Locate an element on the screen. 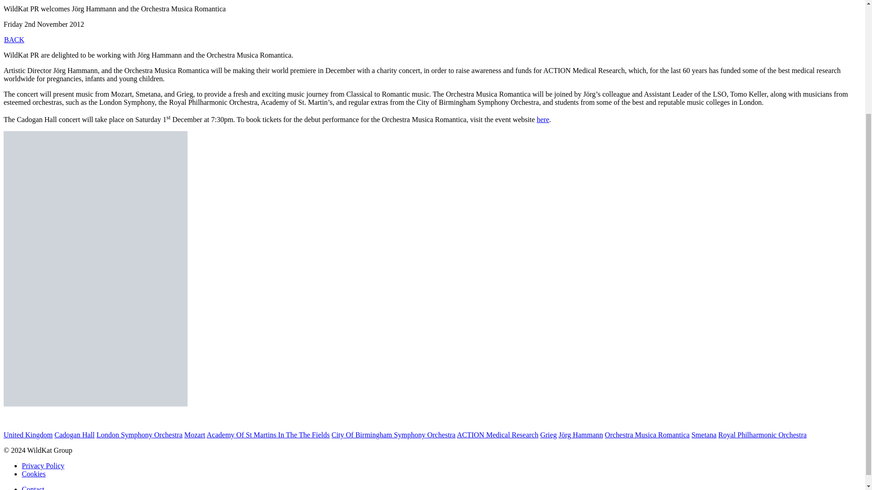  Privacy Policy is located at coordinates (43, 465).